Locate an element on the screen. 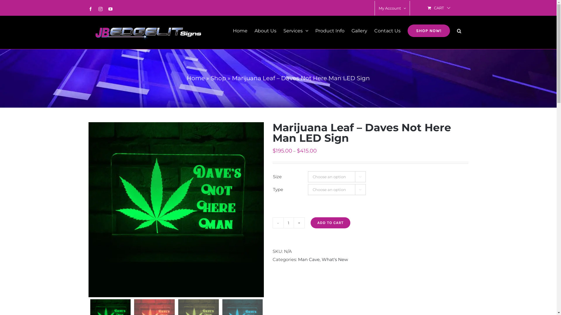 This screenshot has width=561, height=315. Marijuana Leaf - Daves Not Here Man 1 is located at coordinates (176, 210).